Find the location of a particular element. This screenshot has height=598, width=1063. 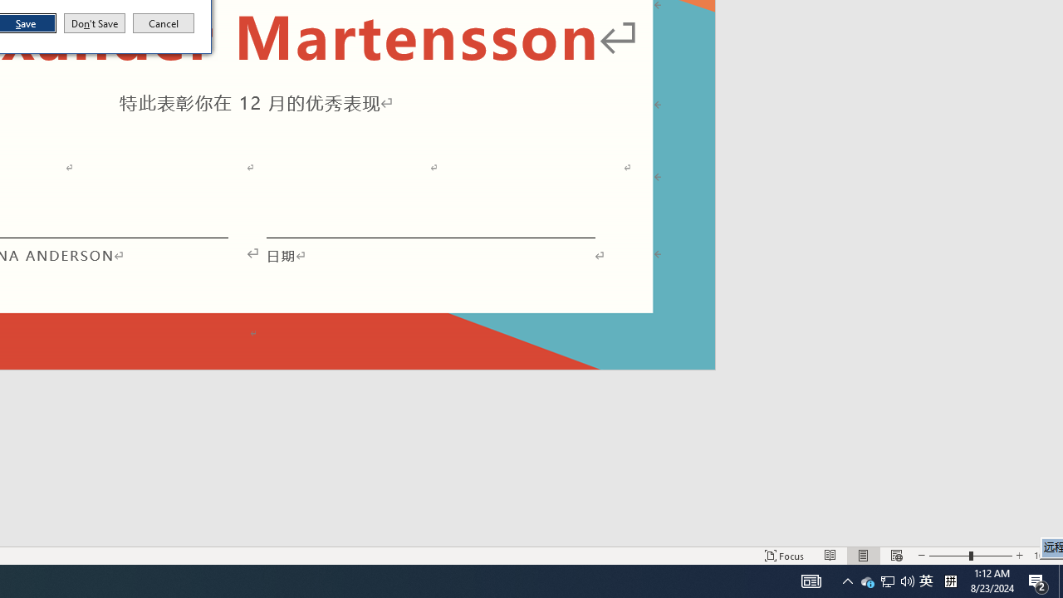

Action Center, 2 new notifications is located at coordinates (1038, 581).